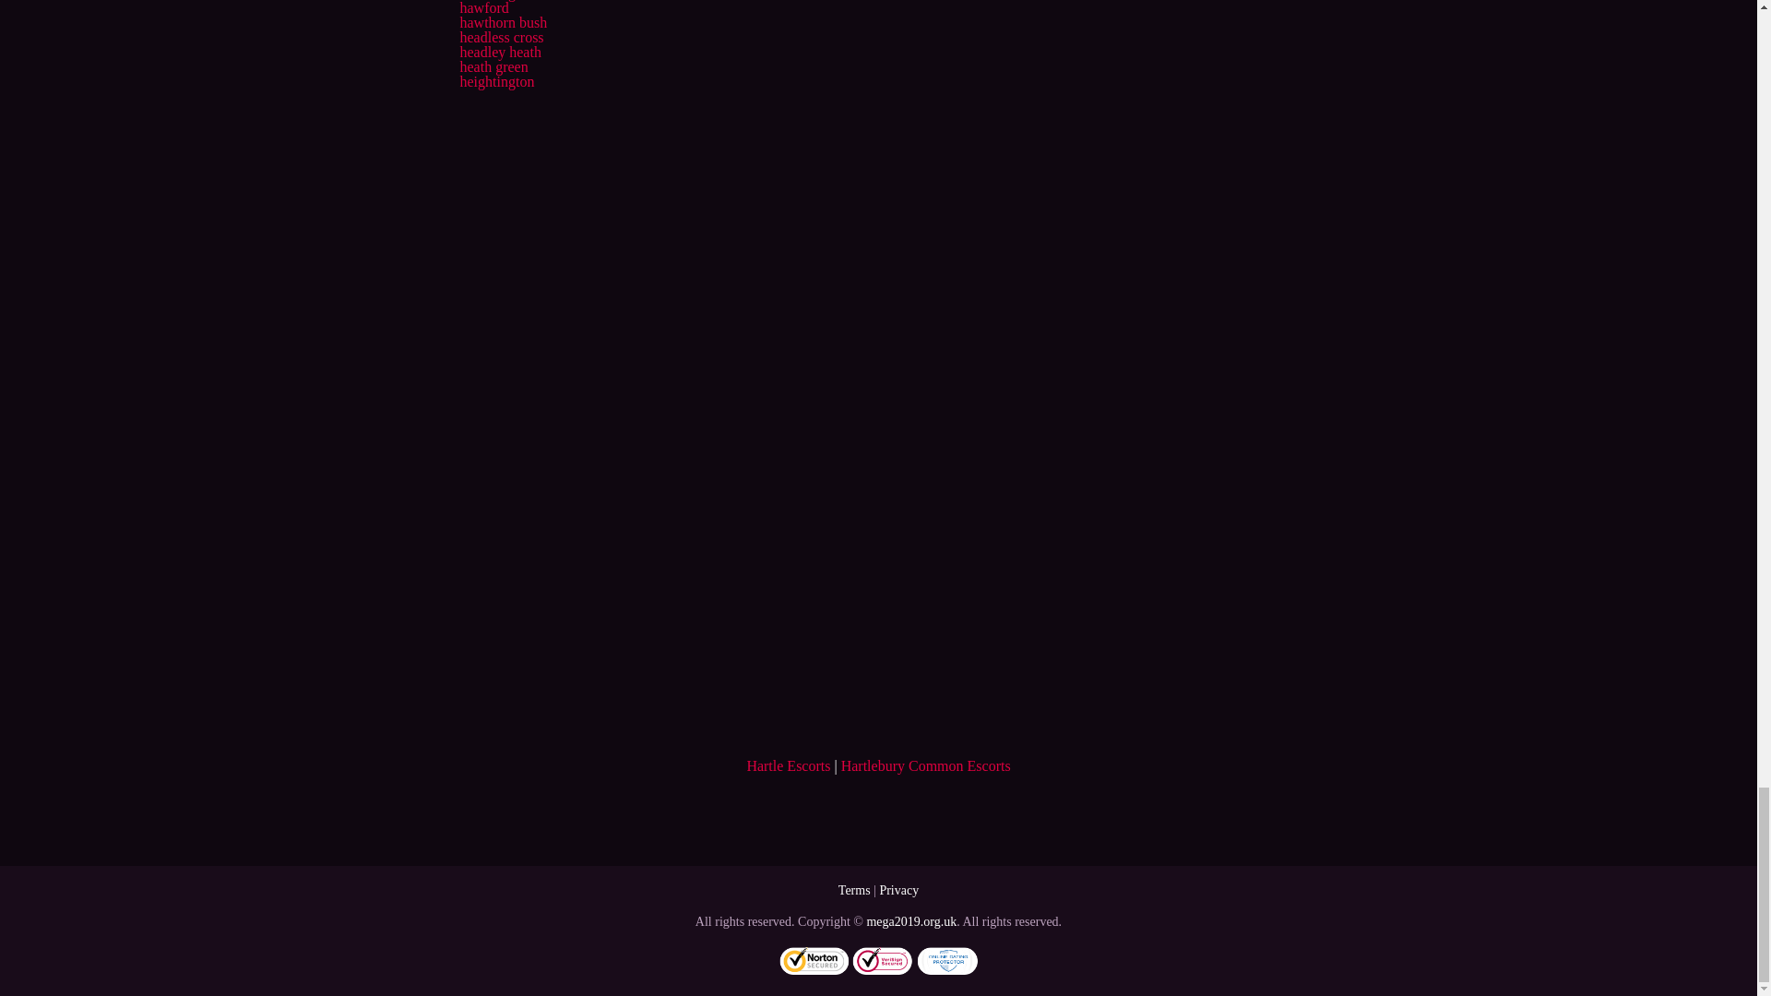 The width and height of the screenshot is (1771, 996). Describe the element at coordinates (503, 22) in the screenshot. I see `hawthorn bush` at that location.